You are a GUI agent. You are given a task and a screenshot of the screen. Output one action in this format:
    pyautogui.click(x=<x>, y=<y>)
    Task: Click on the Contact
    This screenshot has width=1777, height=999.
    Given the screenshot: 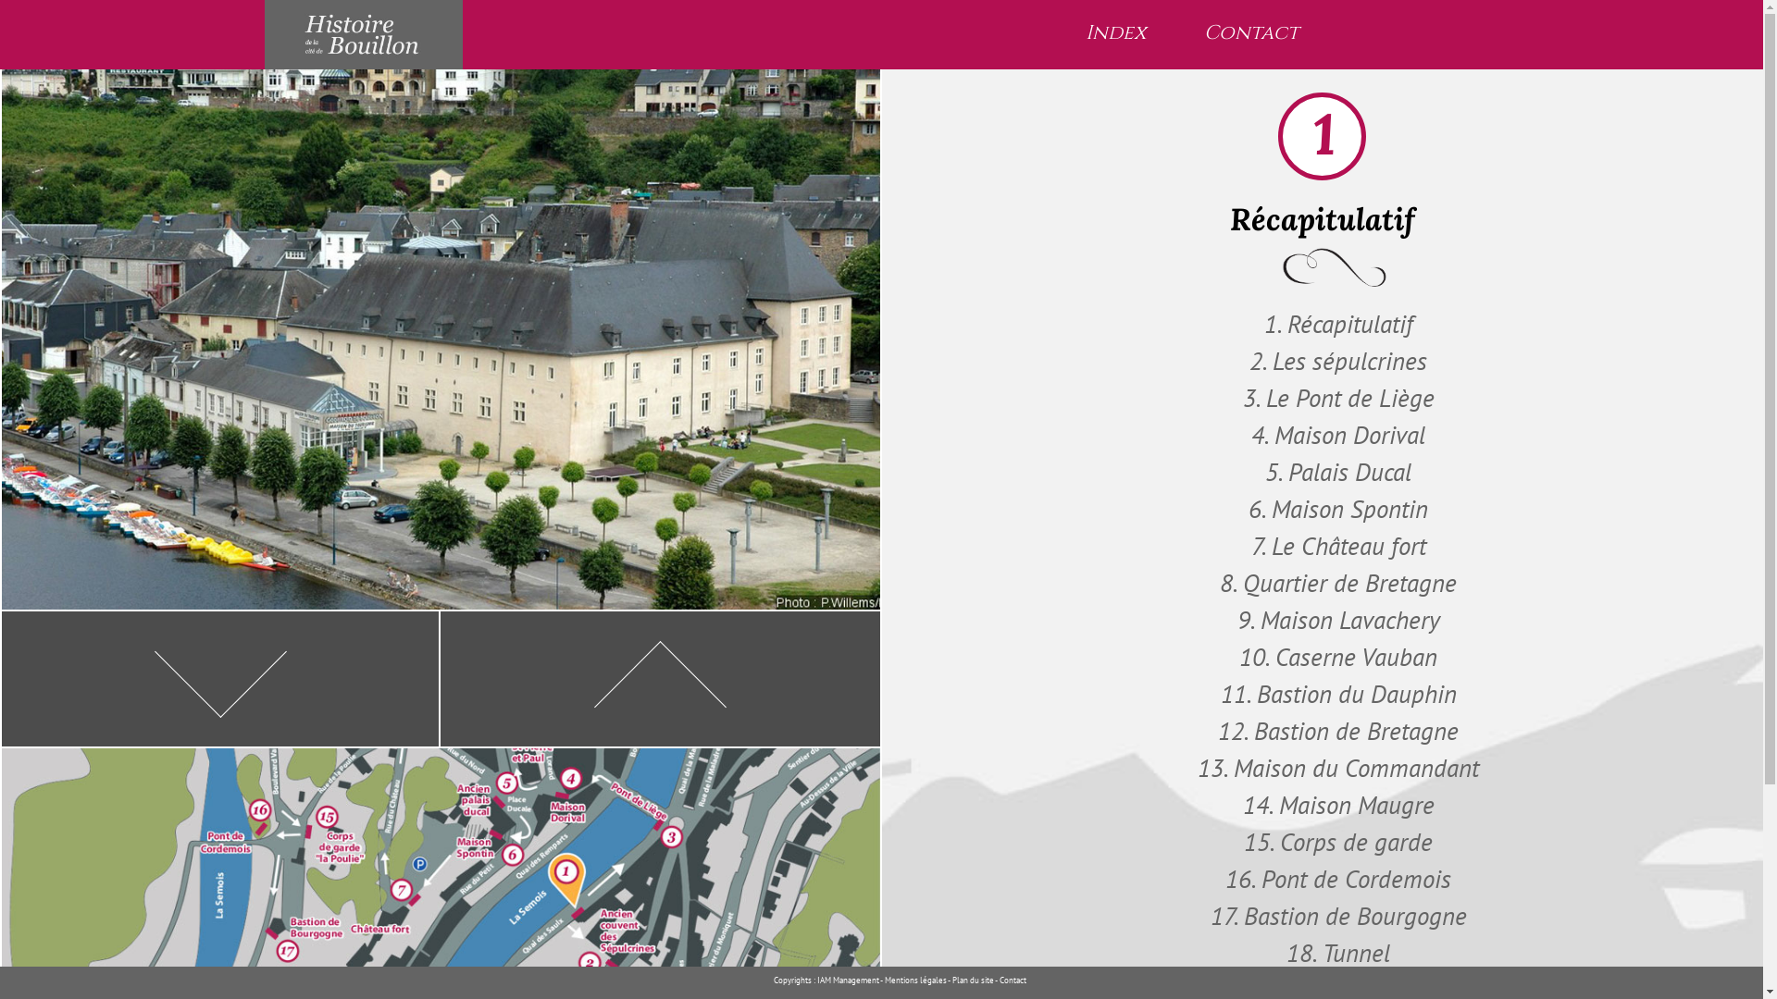 What is the action you would take?
    pyautogui.click(x=1013, y=980)
    